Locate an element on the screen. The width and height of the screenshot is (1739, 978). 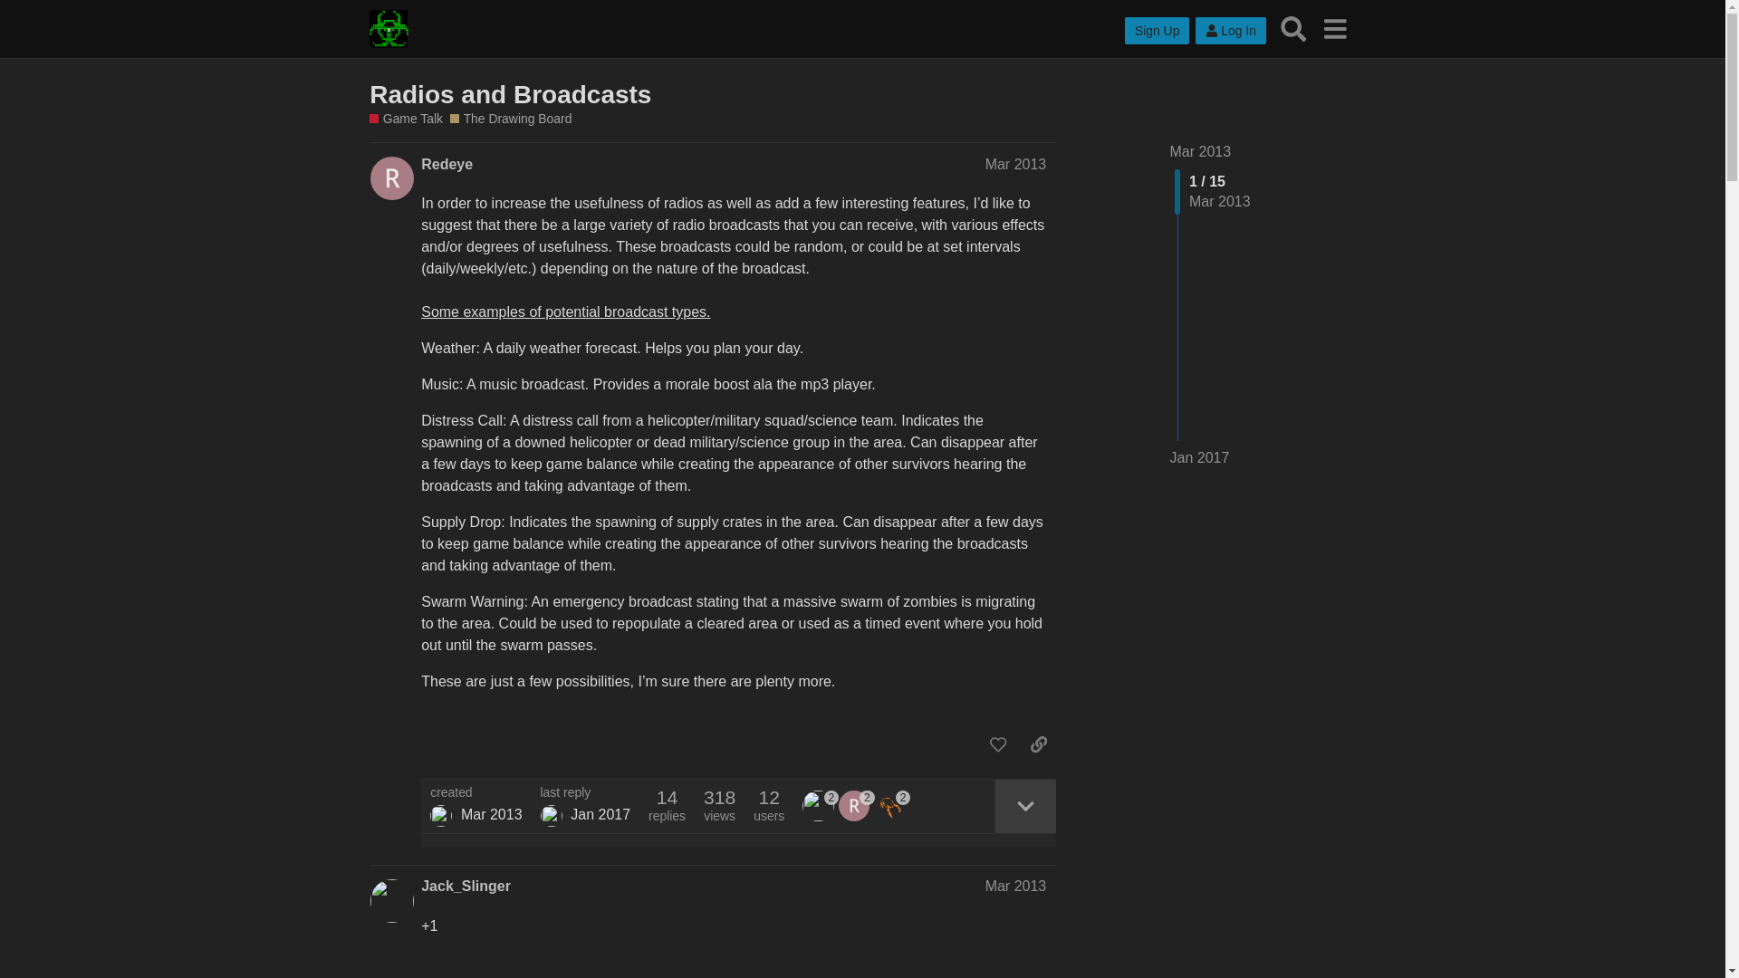
Redeye is located at coordinates (440, 815).